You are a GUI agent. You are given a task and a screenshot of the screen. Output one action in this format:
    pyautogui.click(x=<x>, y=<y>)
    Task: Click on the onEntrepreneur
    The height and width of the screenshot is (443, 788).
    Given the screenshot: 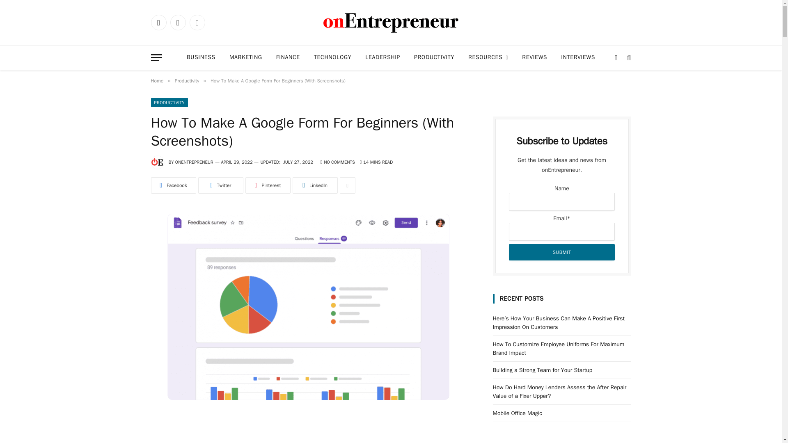 What is the action you would take?
    pyautogui.click(x=390, y=23)
    